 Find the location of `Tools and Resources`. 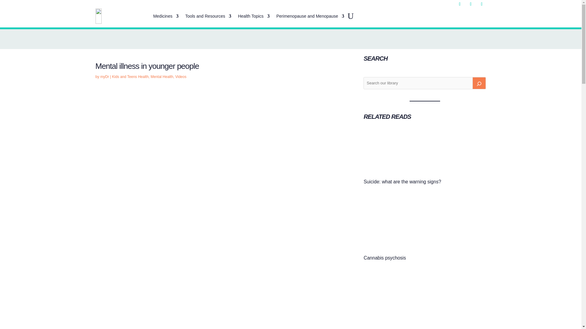

Tools and Resources is located at coordinates (208, 16).